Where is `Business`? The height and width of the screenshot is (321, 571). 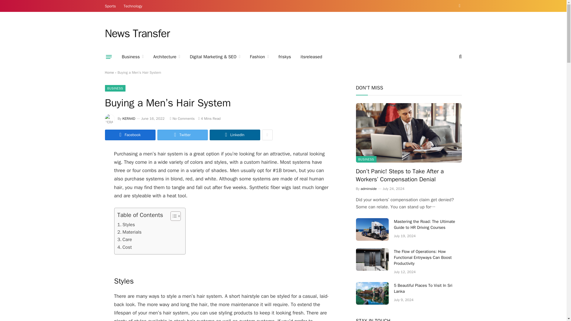 Business is located at coordinates (133, 57).